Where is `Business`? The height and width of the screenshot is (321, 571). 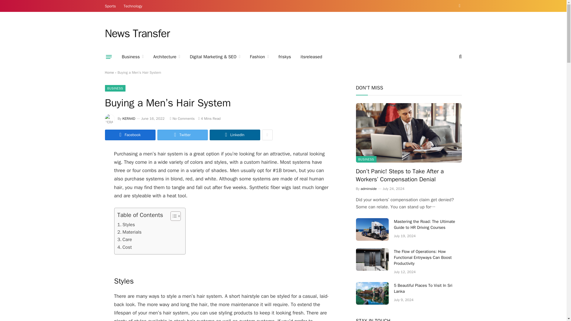 Business is located at coordinates (133, 57).